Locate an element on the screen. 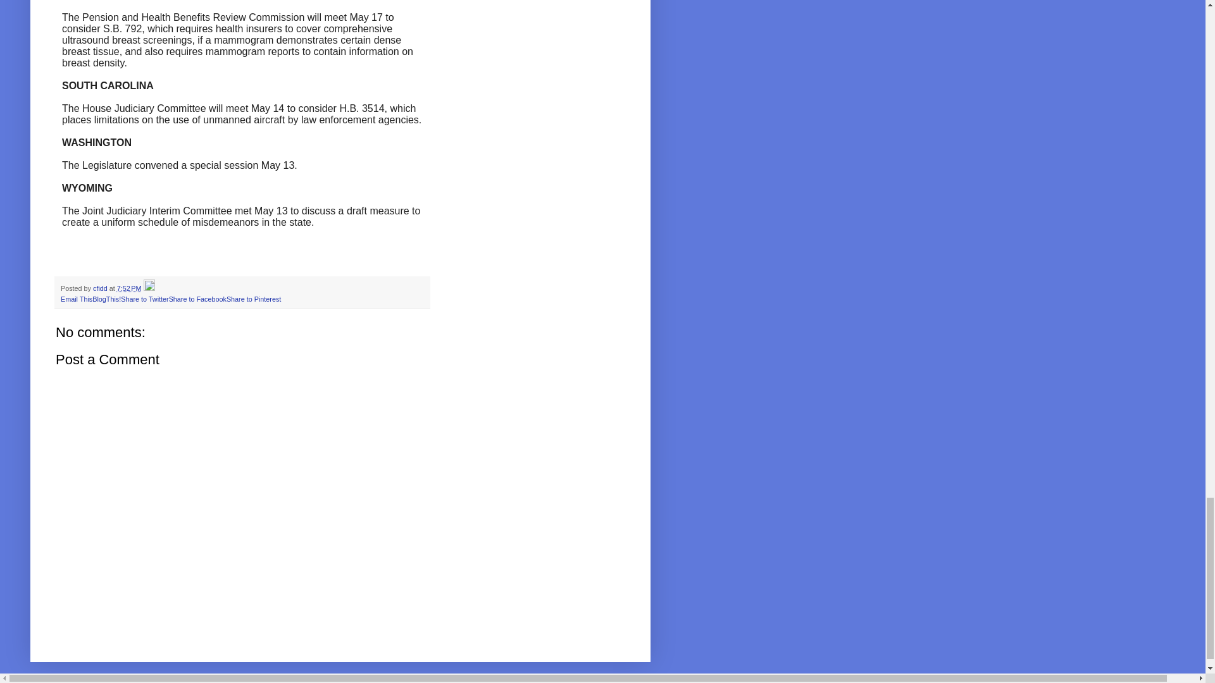  Share to Facebook is located at coordinates (197, 298).